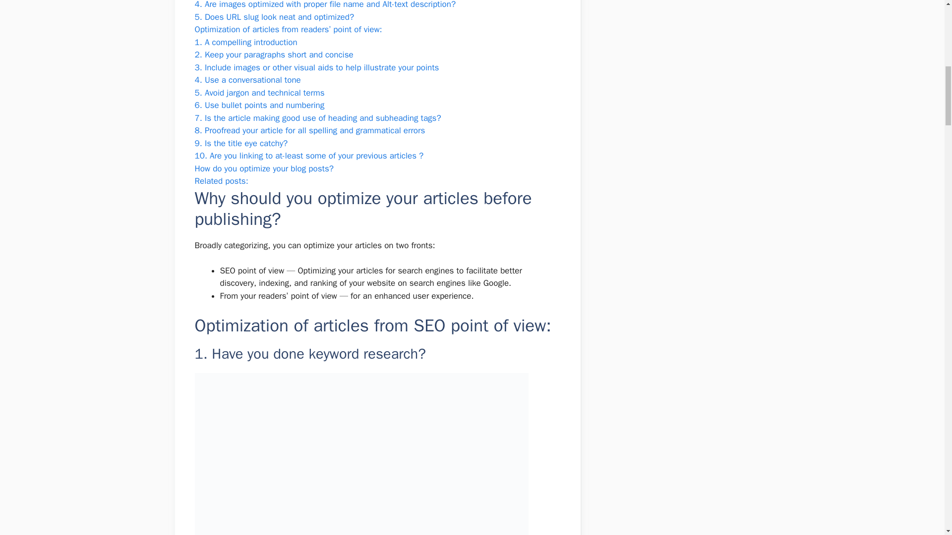  I want to click on 5. Does URL slug look neat and optimized?, so click(274, 17).